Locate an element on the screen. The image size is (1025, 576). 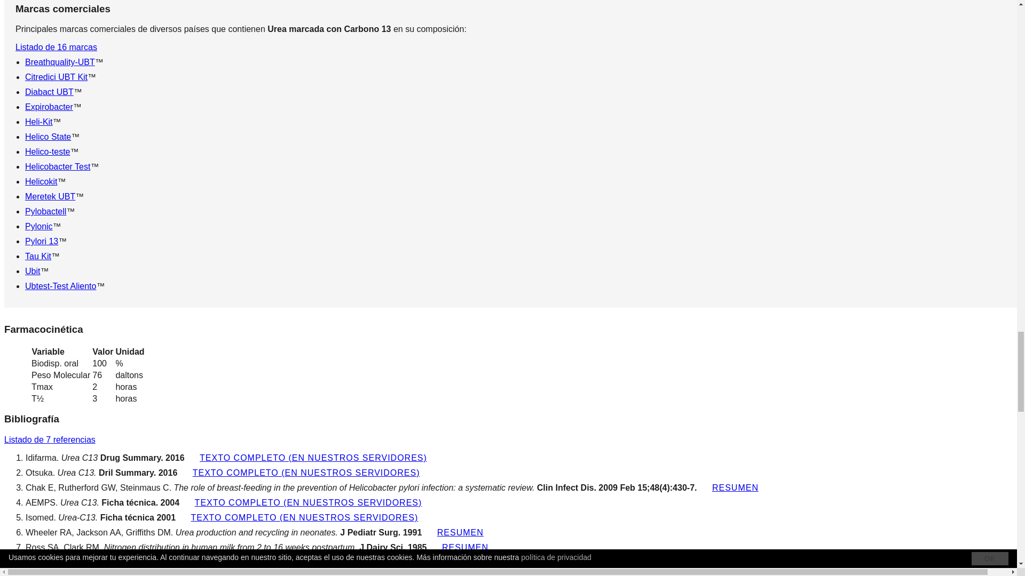
Heli-Kit is located at coordinates (38, 122).